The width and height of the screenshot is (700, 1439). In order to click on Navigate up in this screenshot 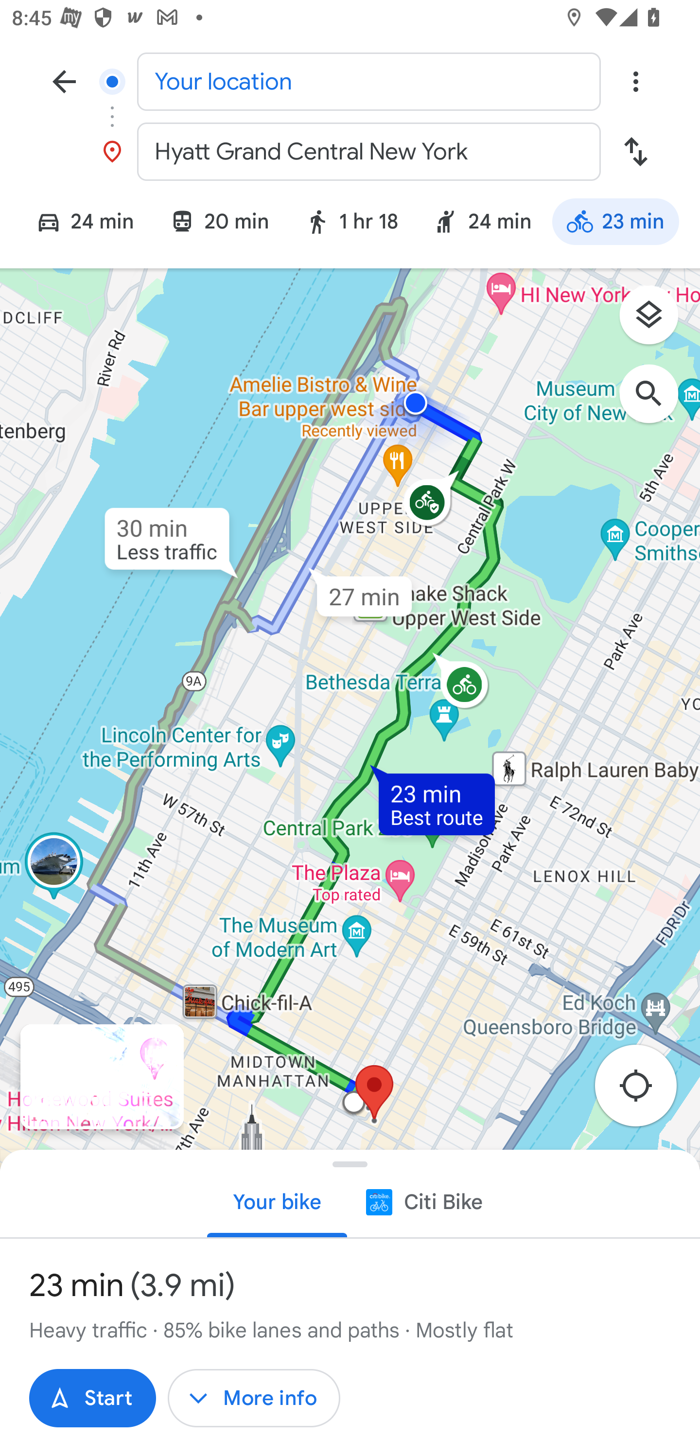, I will do `click(64, 81)`.